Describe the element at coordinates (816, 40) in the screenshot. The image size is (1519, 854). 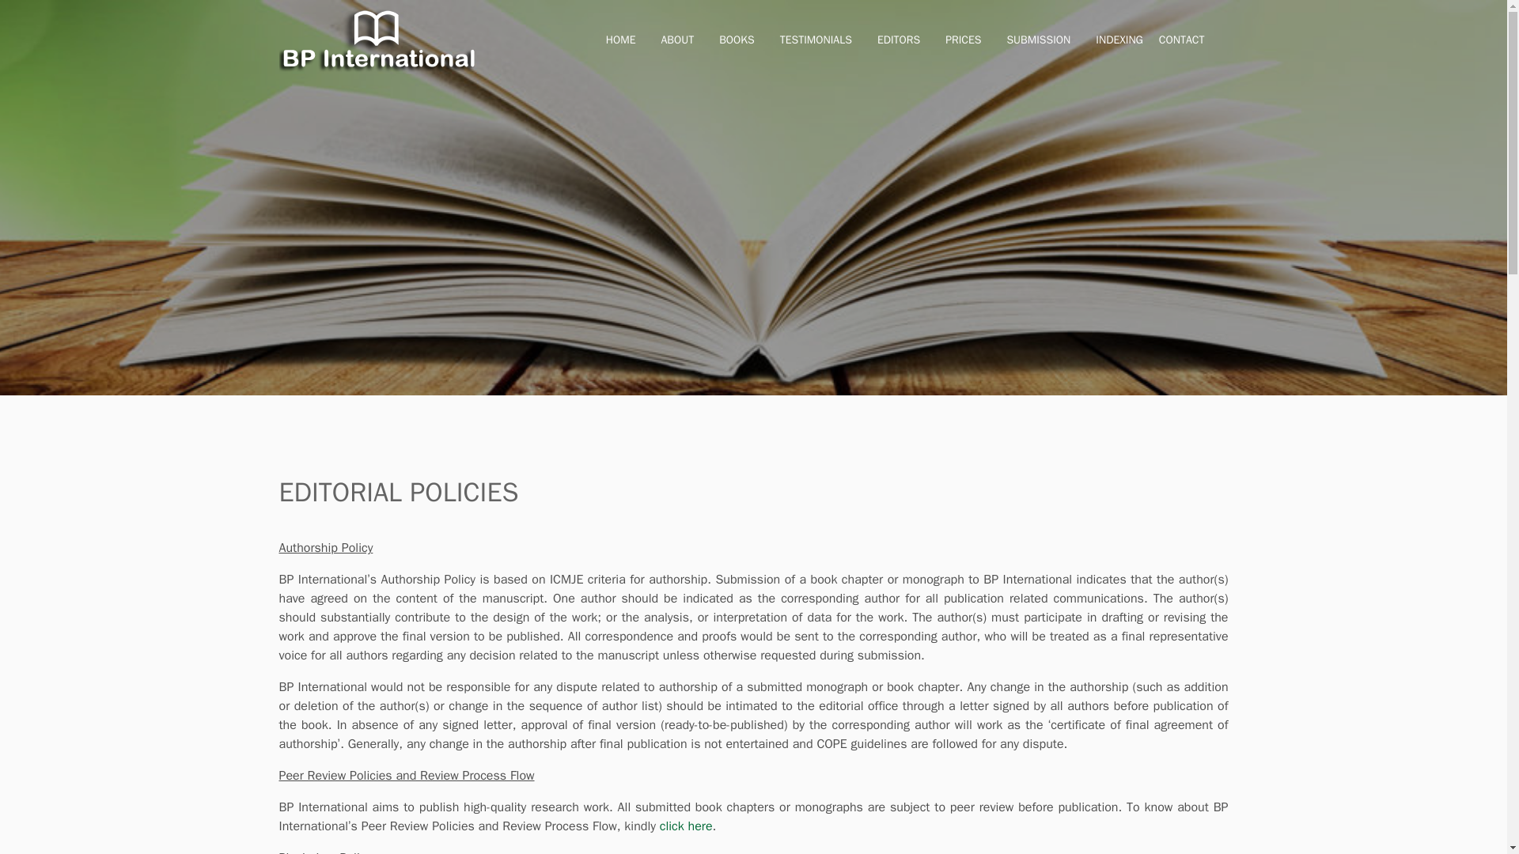
I see `TESTIMONIALS` at that location.